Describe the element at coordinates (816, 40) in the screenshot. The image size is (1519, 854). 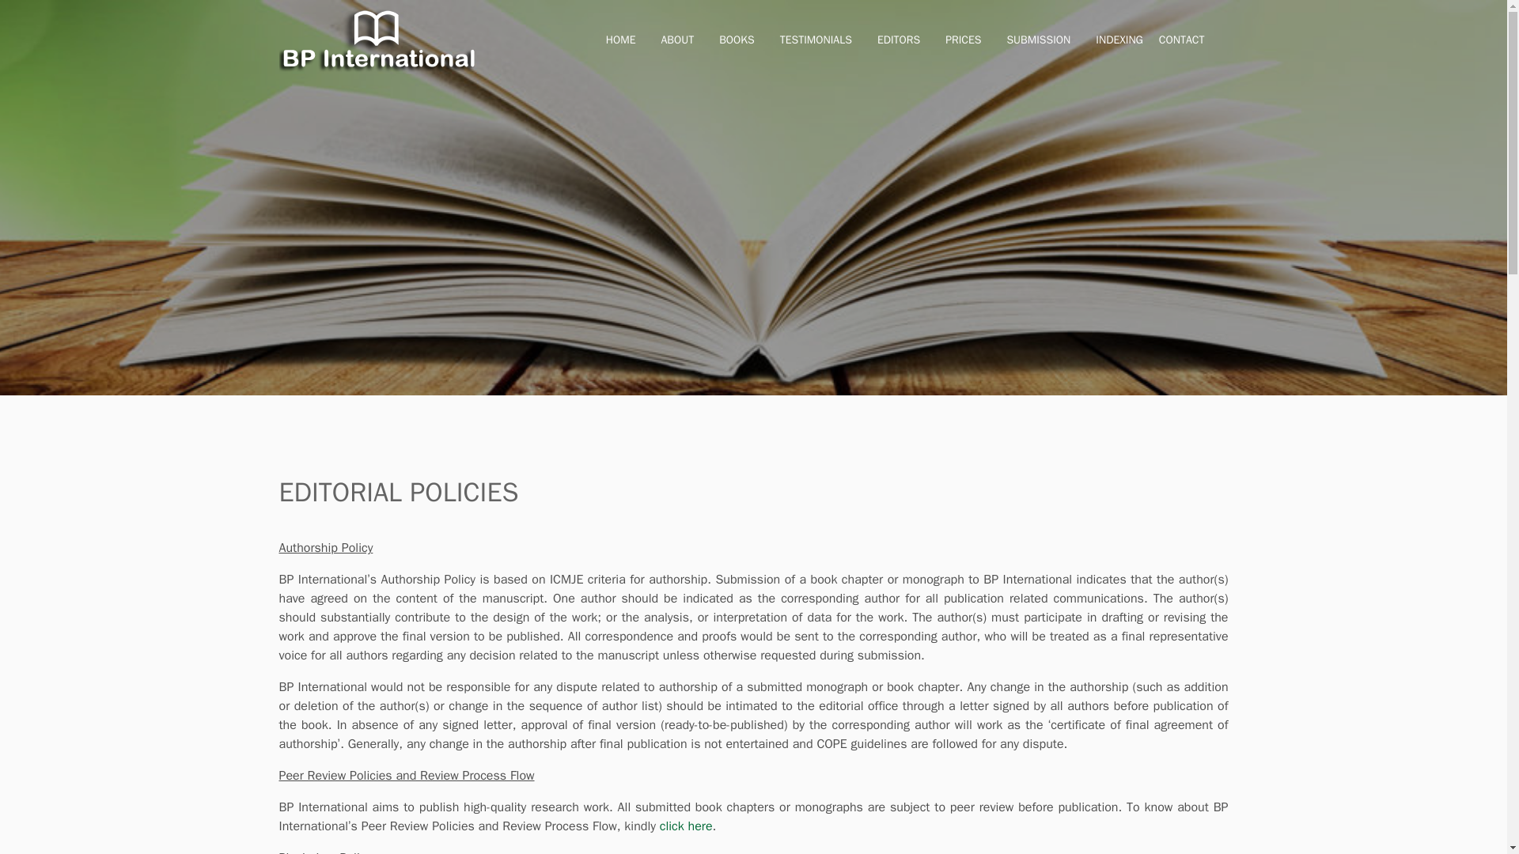
I see `TESTIMONIALS` at that location.